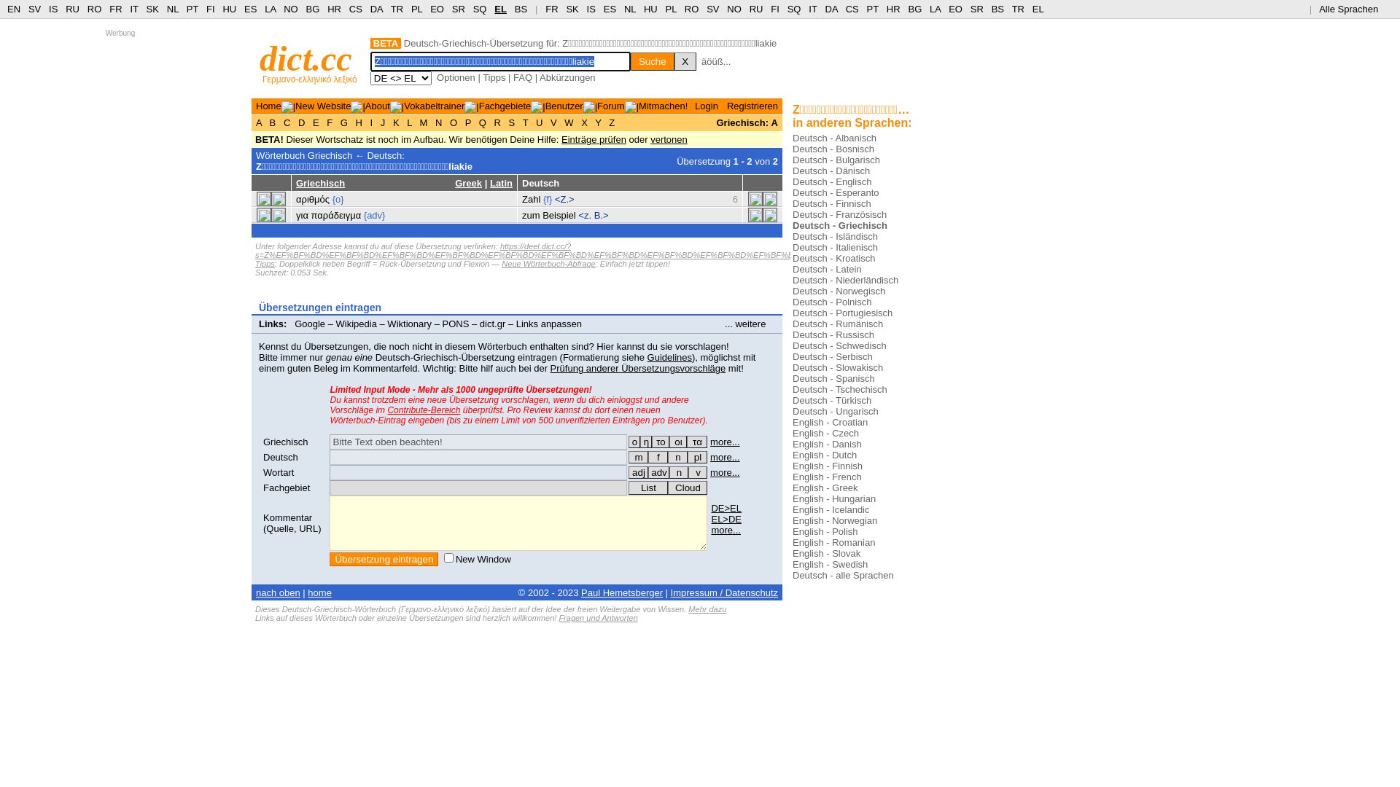 The height and width of the screenshot is (787, 1400). Describe the element at coordinates (658, 458) in the screenshot. I see `f` at that location.